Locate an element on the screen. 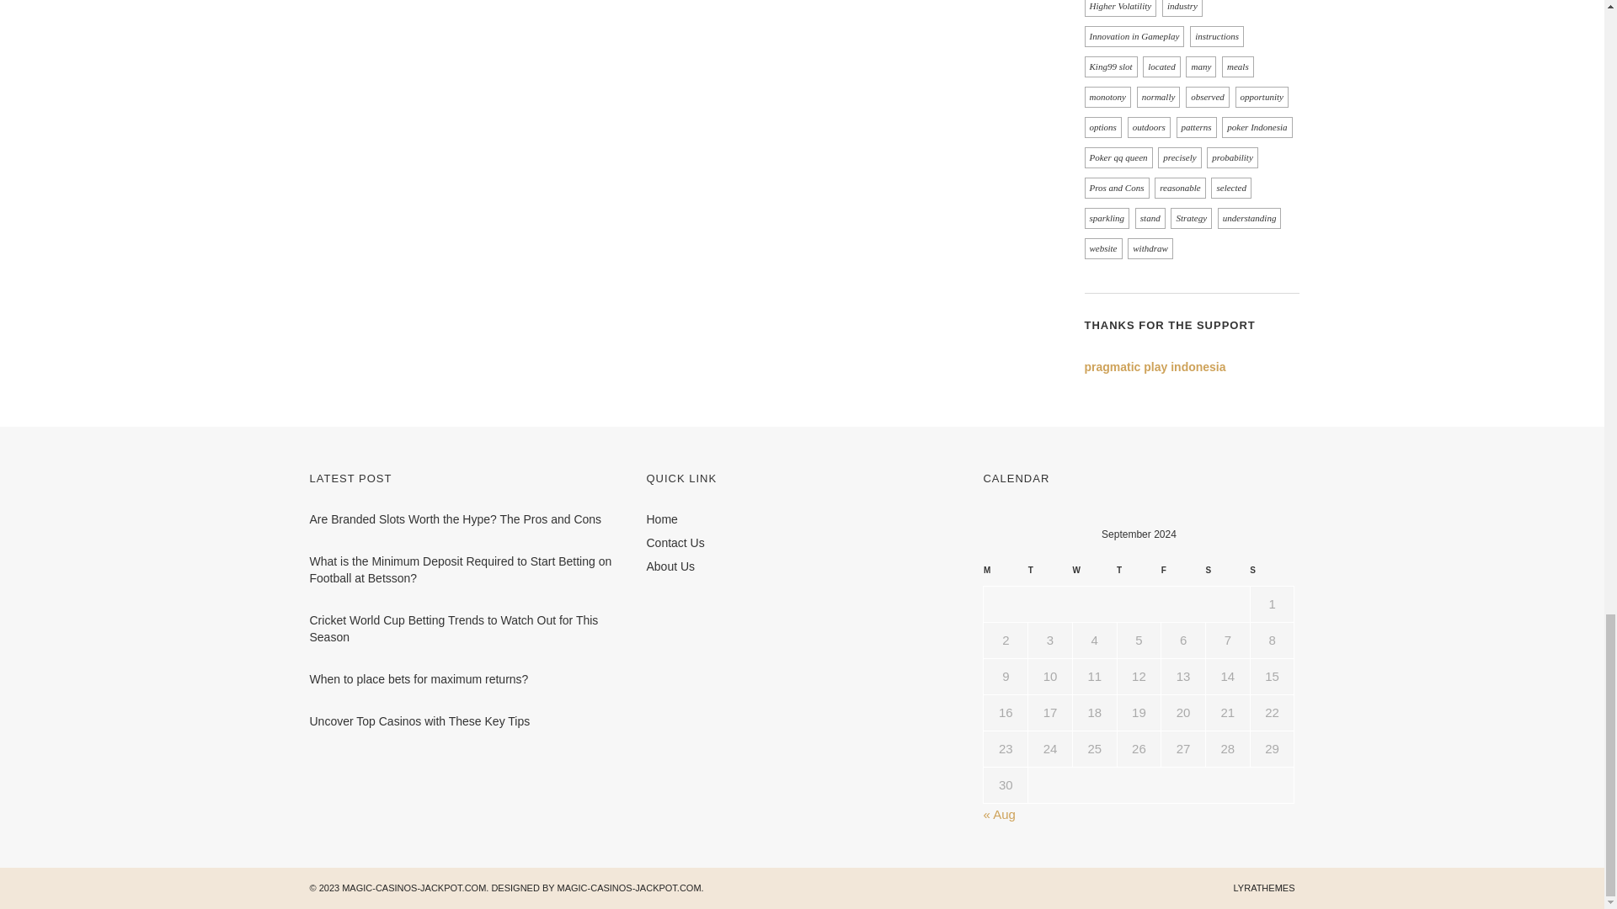 Image resolution: width=1617 pixels, height=909 pixels. Monday is located at coordinates (1006, 574).